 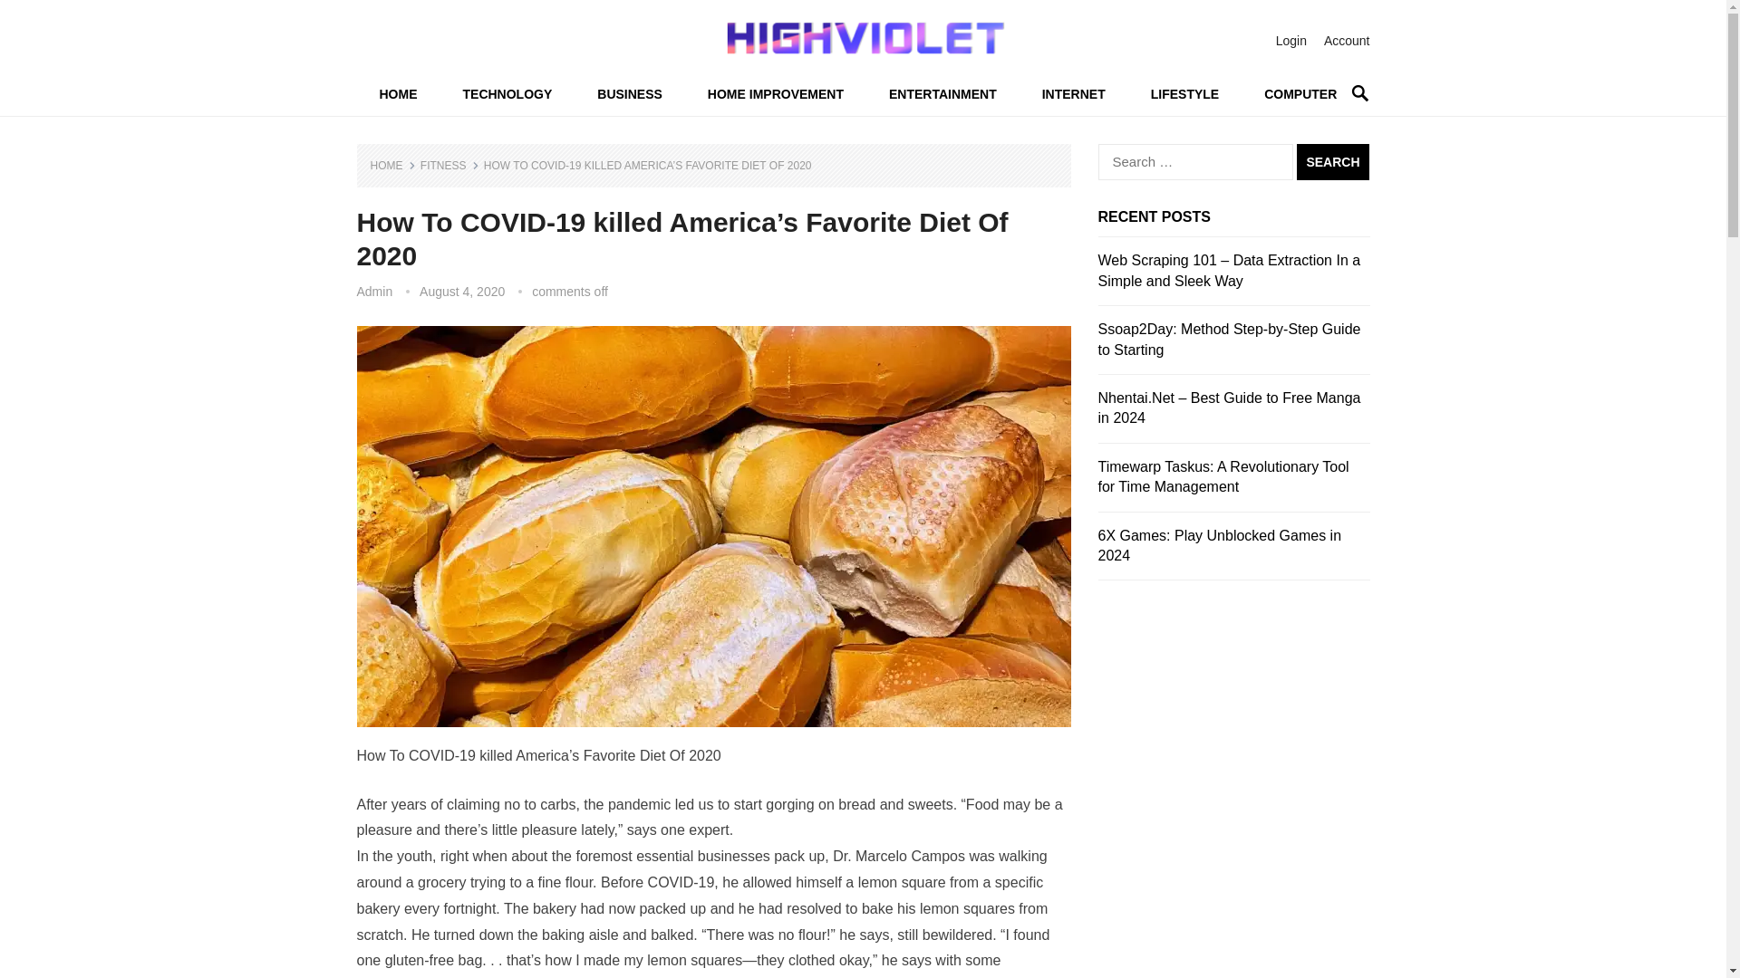 I want to click on View all posts in Fitness, so click(x=449, y=166).